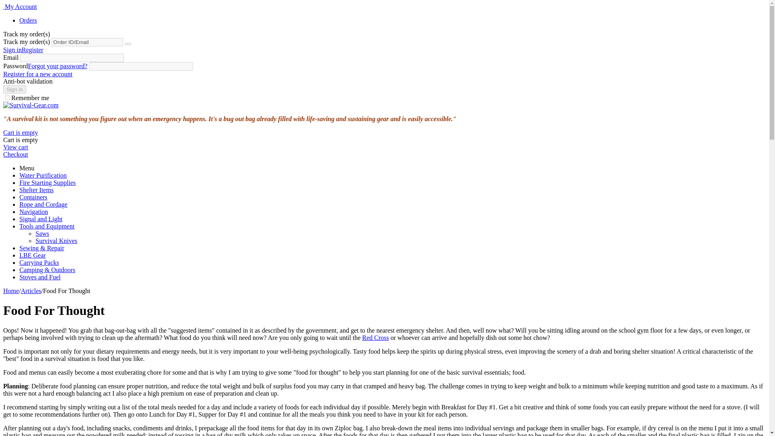  I want to click on Fire Starting Supplies, so click(48, 182).